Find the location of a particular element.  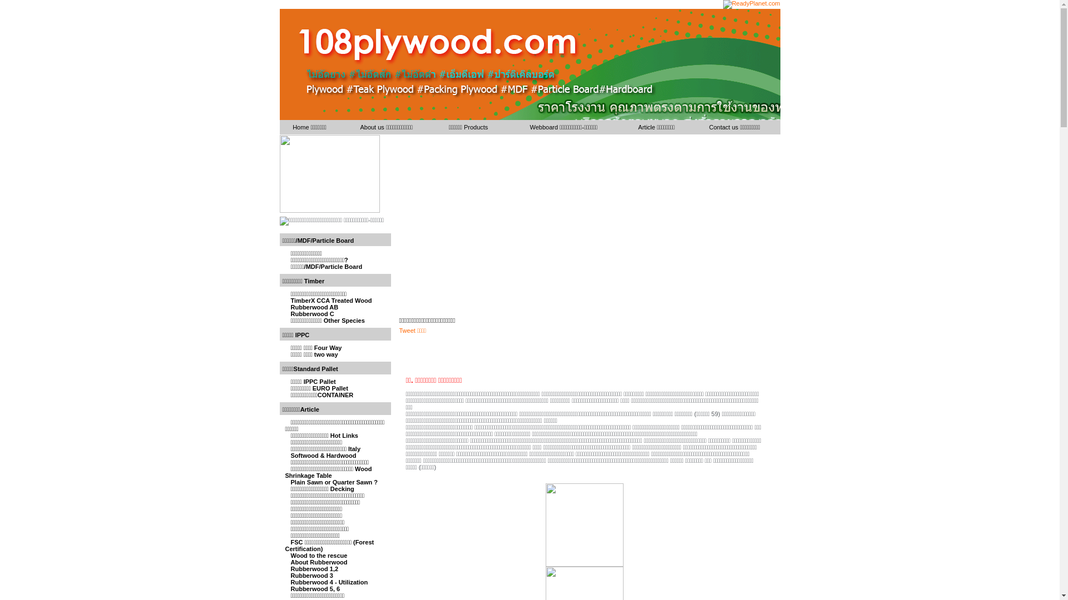

About Rubberwood is located at coordinates (319, 562).